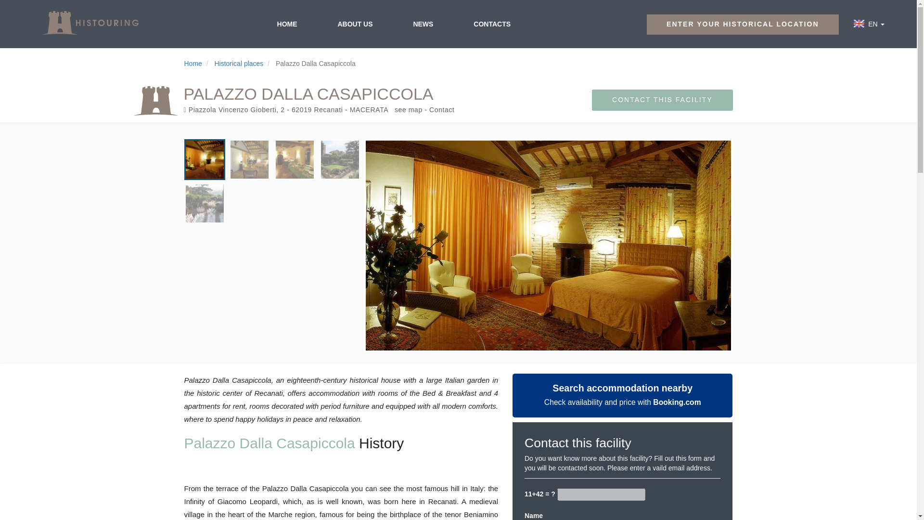 The image size is (924, 520). Describe the element at coordinates (662, 100) in the screenshot. I see `CONTACT THIS FACILITY` at that location.